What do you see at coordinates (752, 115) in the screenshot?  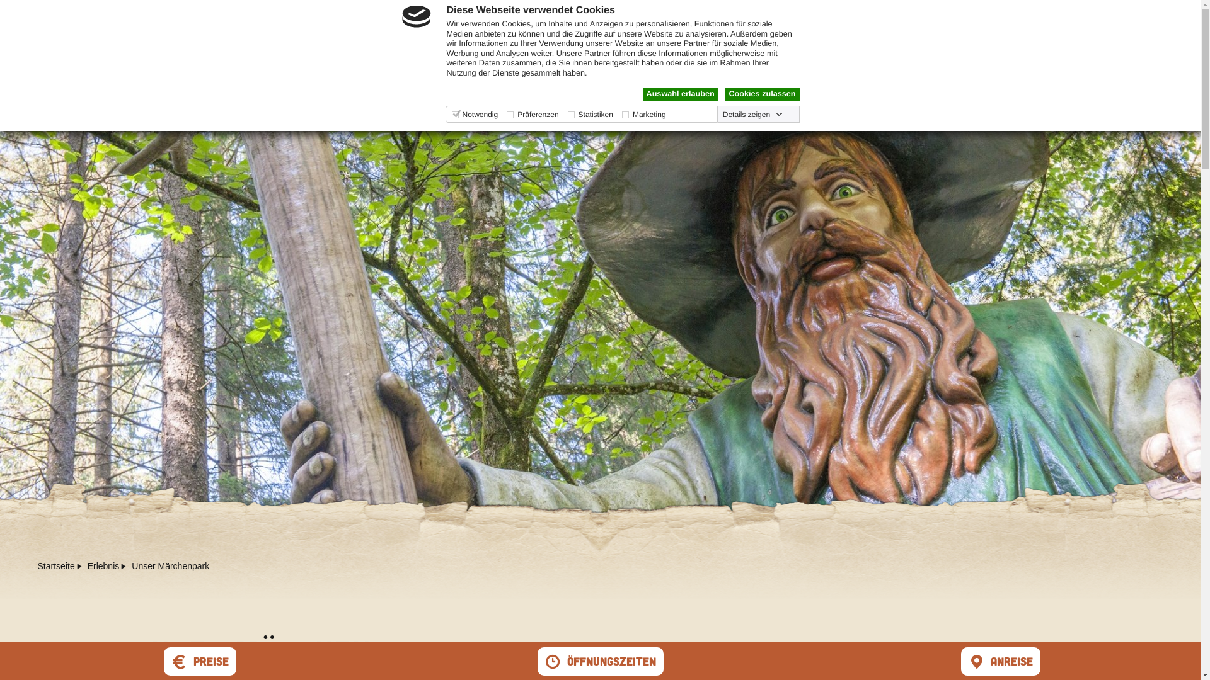 I see `Details zeigen` at bounding box center [752, 115].